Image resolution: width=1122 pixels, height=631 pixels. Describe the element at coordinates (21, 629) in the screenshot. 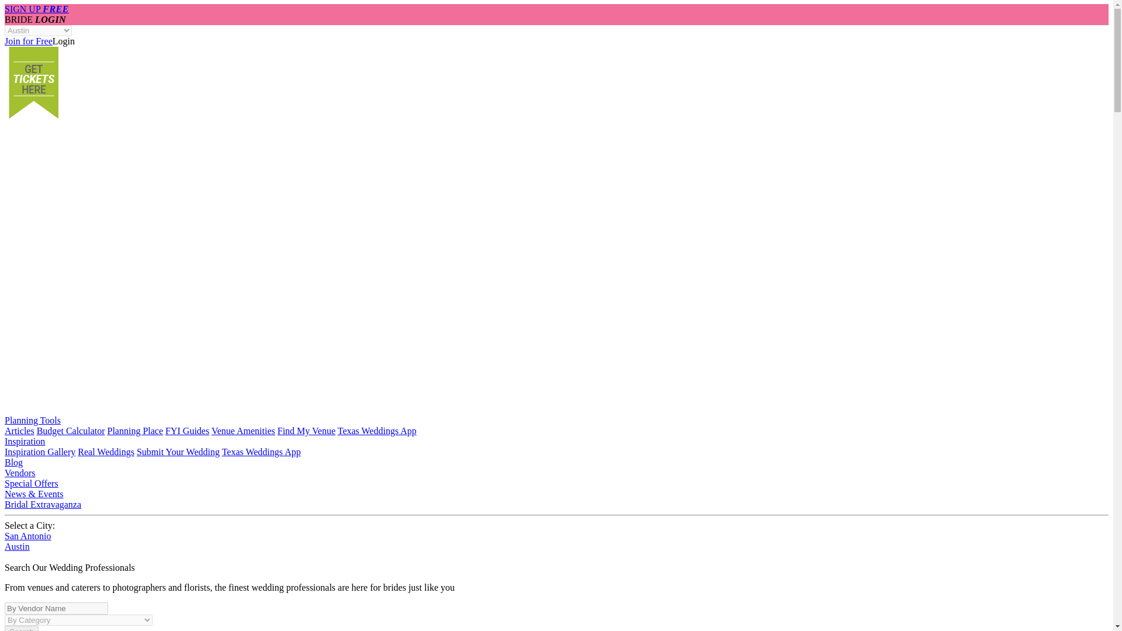

I see `Search` at that location.